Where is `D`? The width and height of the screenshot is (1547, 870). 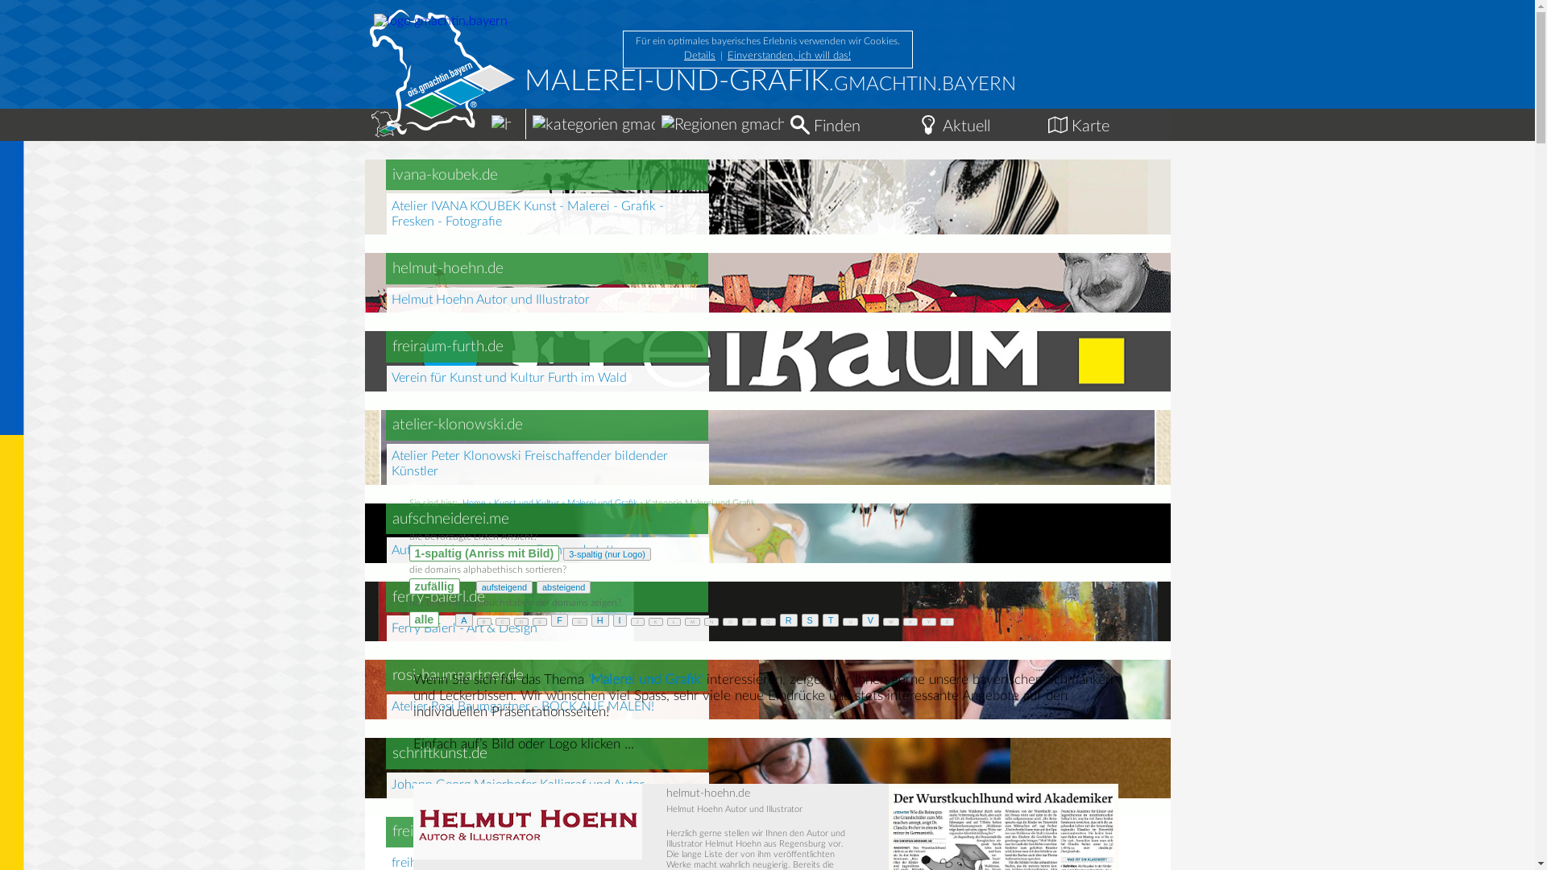 D is located at coordinates (521, 622).